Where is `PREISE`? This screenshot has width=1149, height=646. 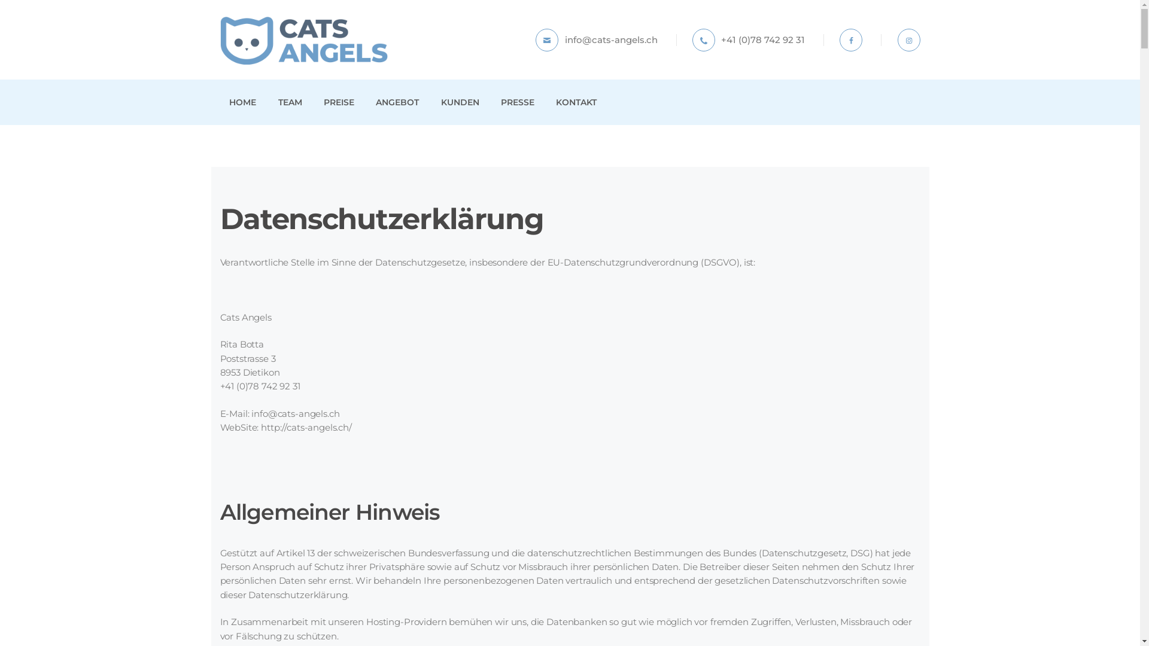
PREISE is located at coordinates (339, 102).